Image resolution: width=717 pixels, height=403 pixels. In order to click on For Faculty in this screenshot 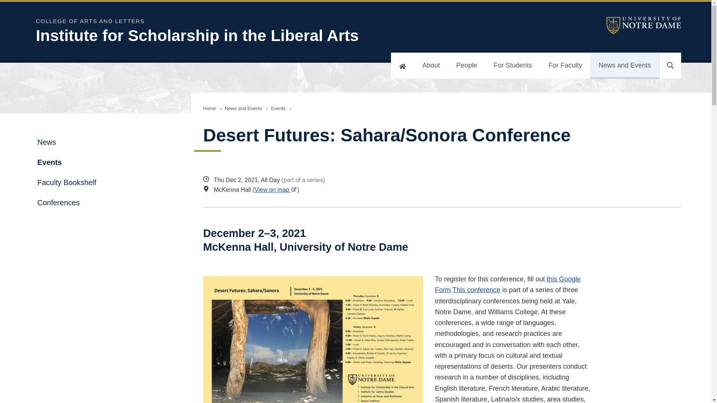, I will do `click(565, 66)`.